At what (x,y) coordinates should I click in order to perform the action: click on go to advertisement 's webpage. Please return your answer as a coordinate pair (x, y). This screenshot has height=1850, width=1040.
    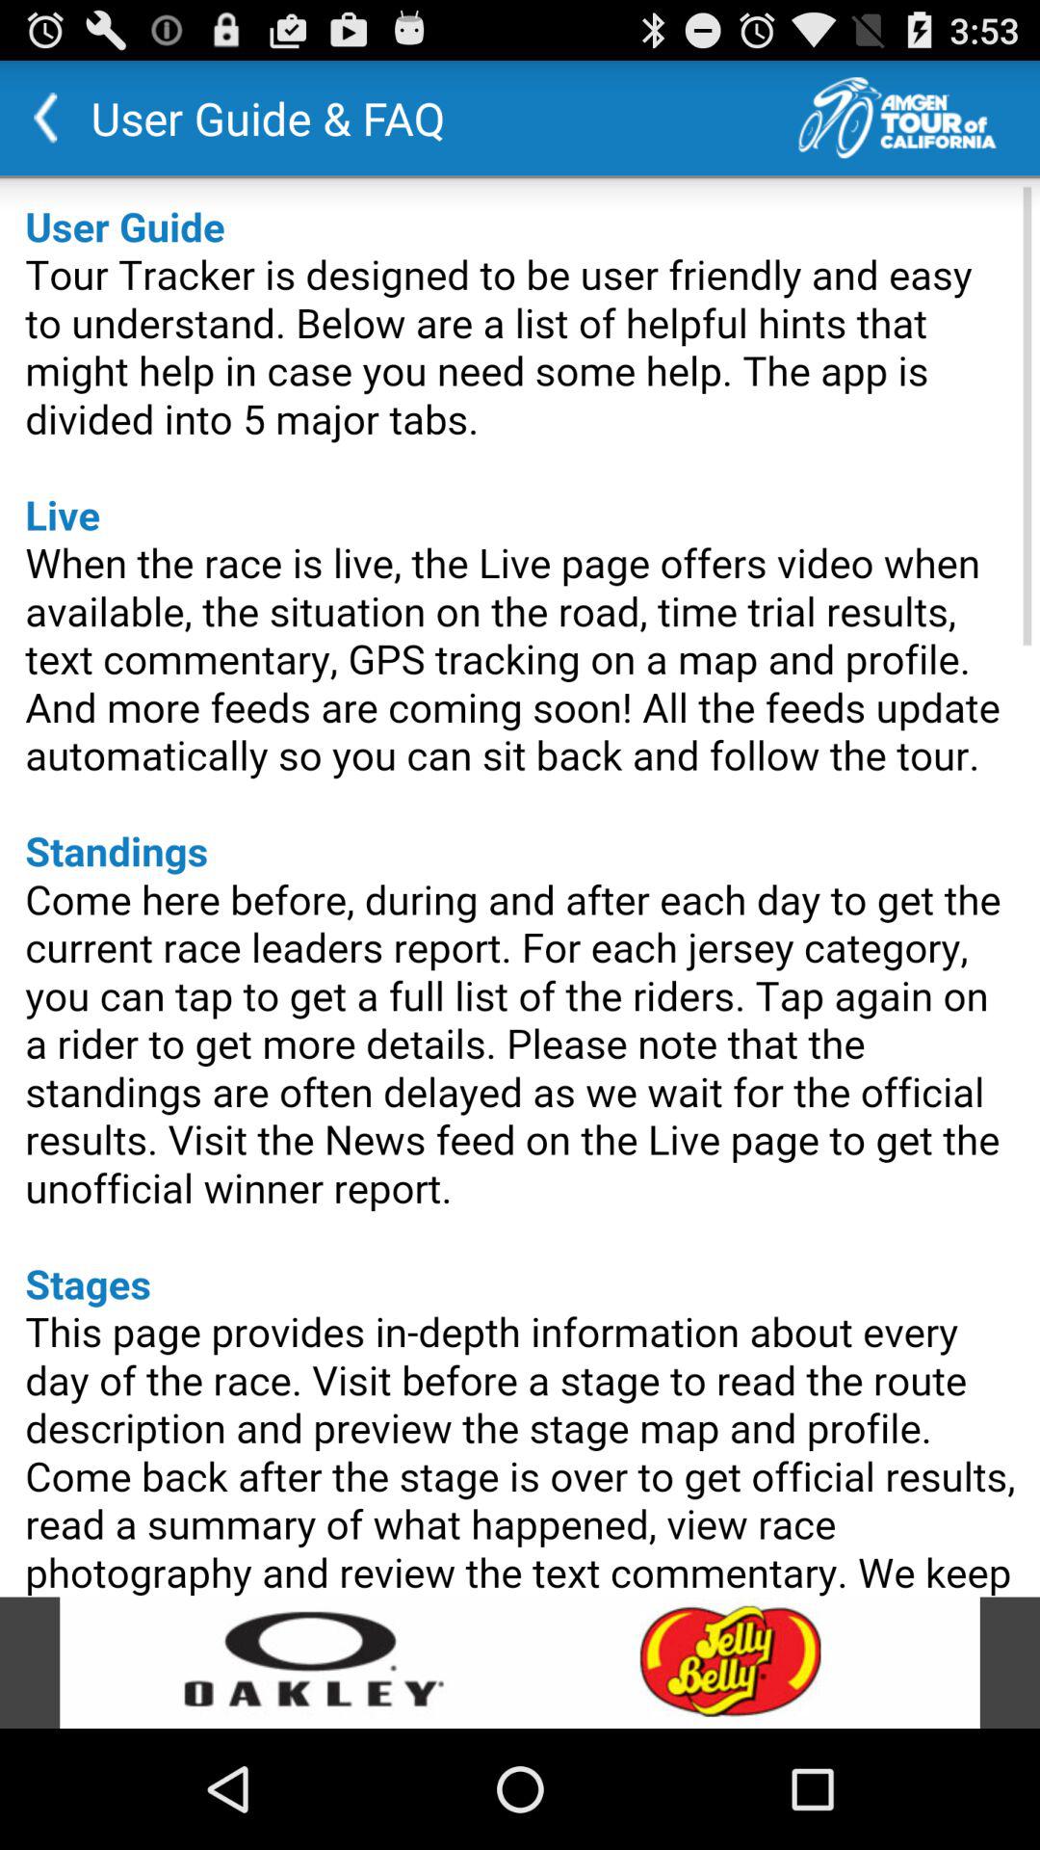
    Looking at the image, I should click on (520, 1663).